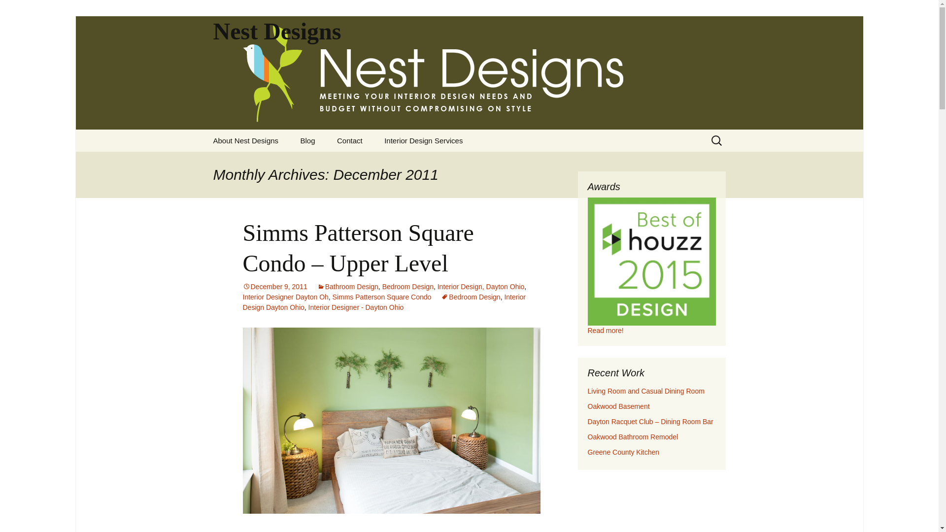  I want to click on About Nest Designs, so click(245, 140).